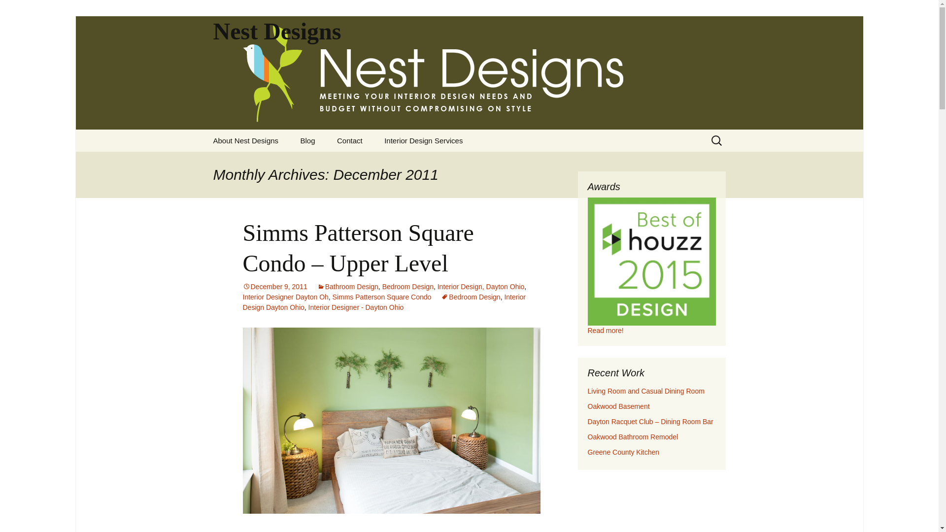  I want to click on About Nest Designs, so click(245, 140).